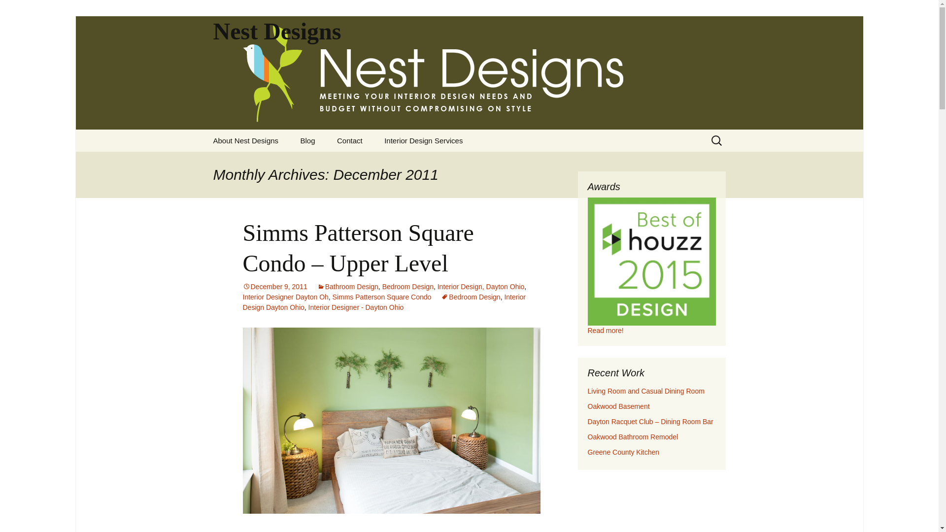  I want to click on About Nest Designs, so click(245, 140).